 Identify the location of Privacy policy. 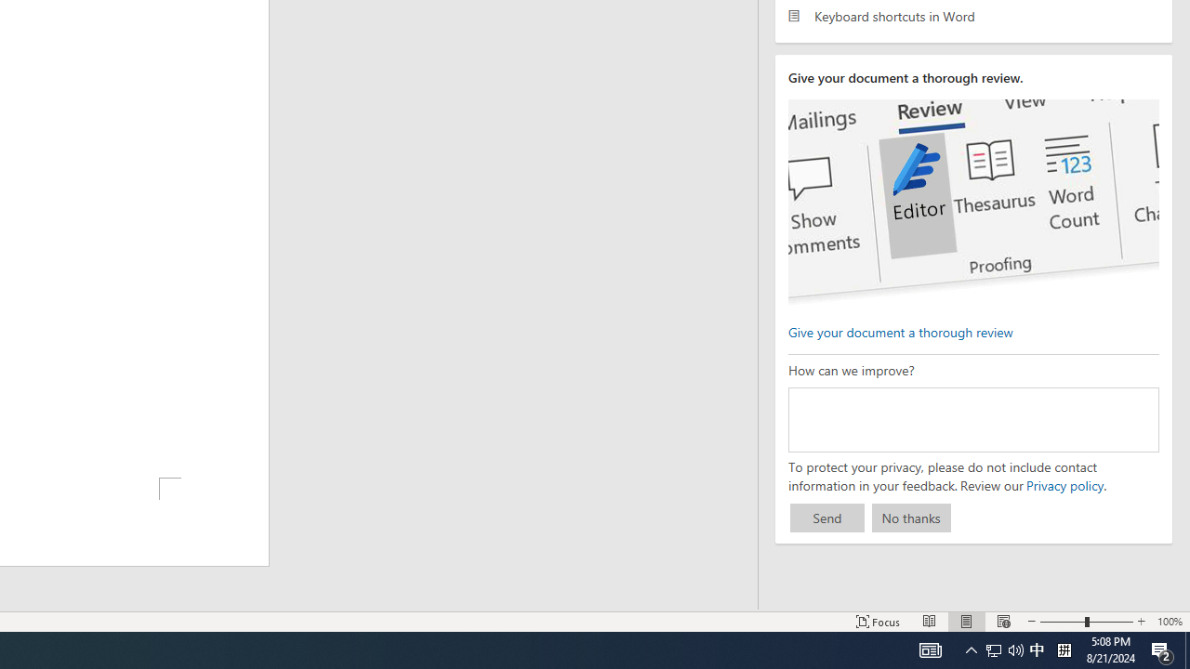
(1064, 485).